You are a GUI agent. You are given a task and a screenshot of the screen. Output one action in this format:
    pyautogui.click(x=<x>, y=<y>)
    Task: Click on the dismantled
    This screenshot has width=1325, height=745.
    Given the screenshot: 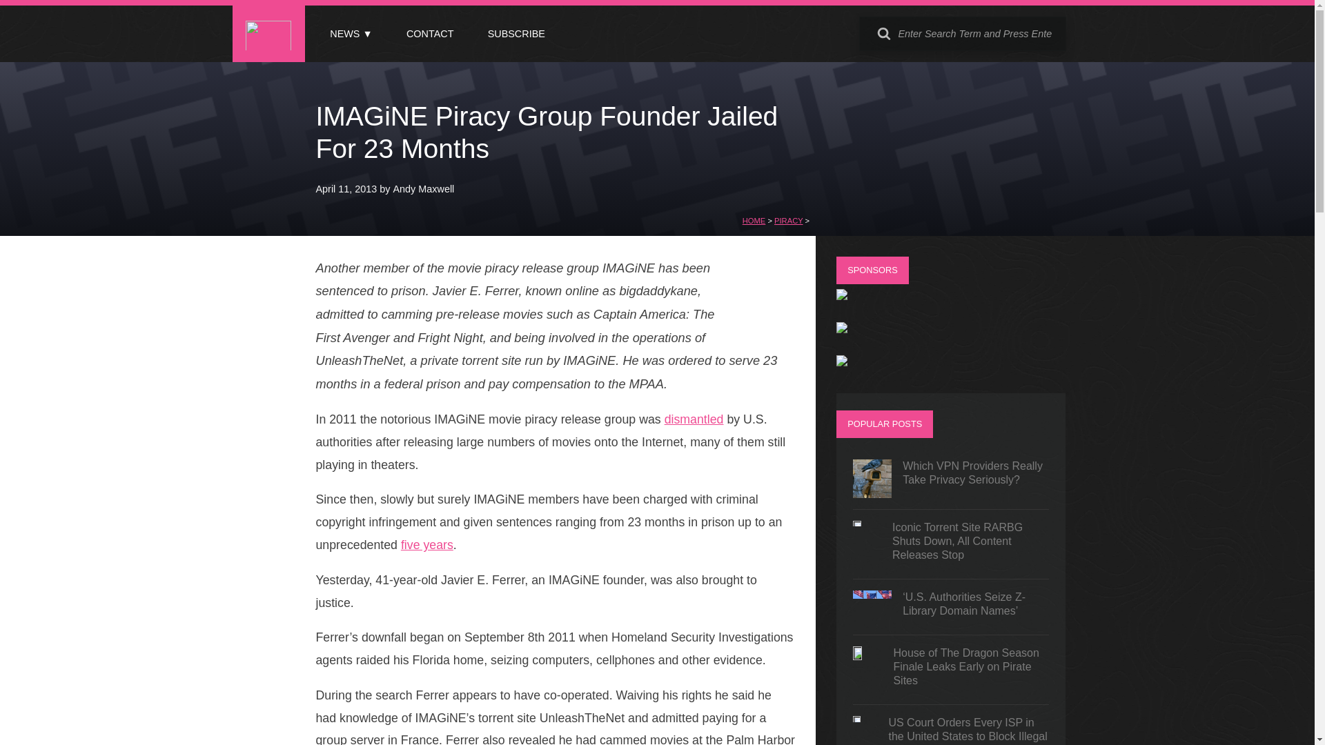 What is the action you would take?
    pyautogui.click(x=694, y=419)
    